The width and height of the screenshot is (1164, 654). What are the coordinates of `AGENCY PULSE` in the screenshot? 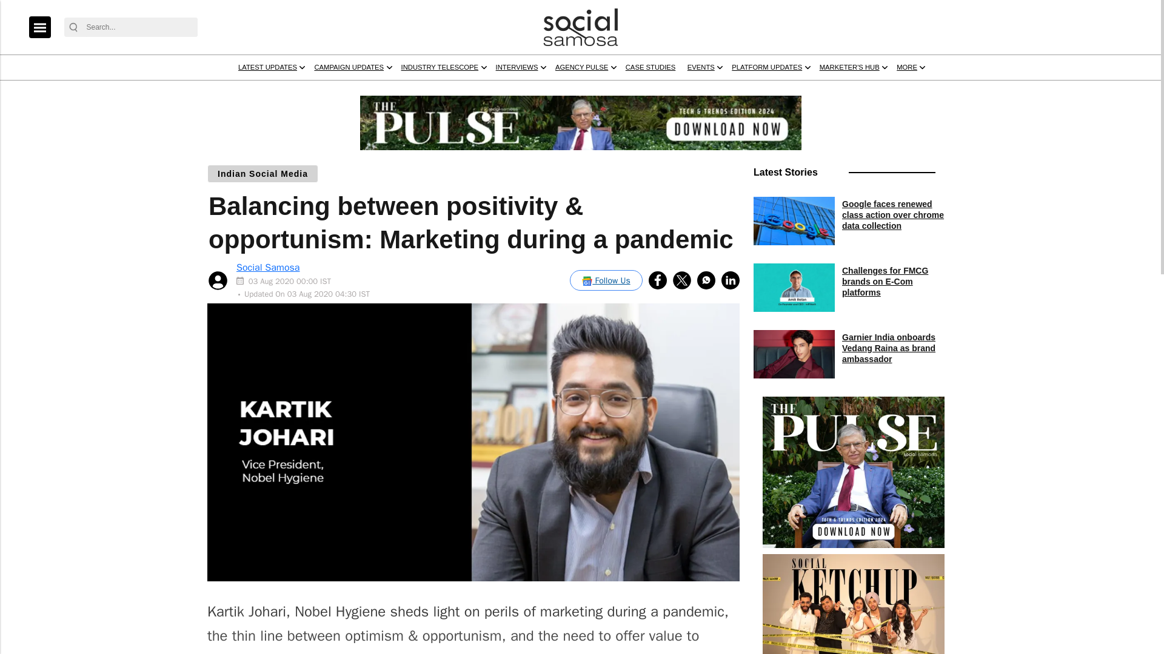 It's located at (775, 90).